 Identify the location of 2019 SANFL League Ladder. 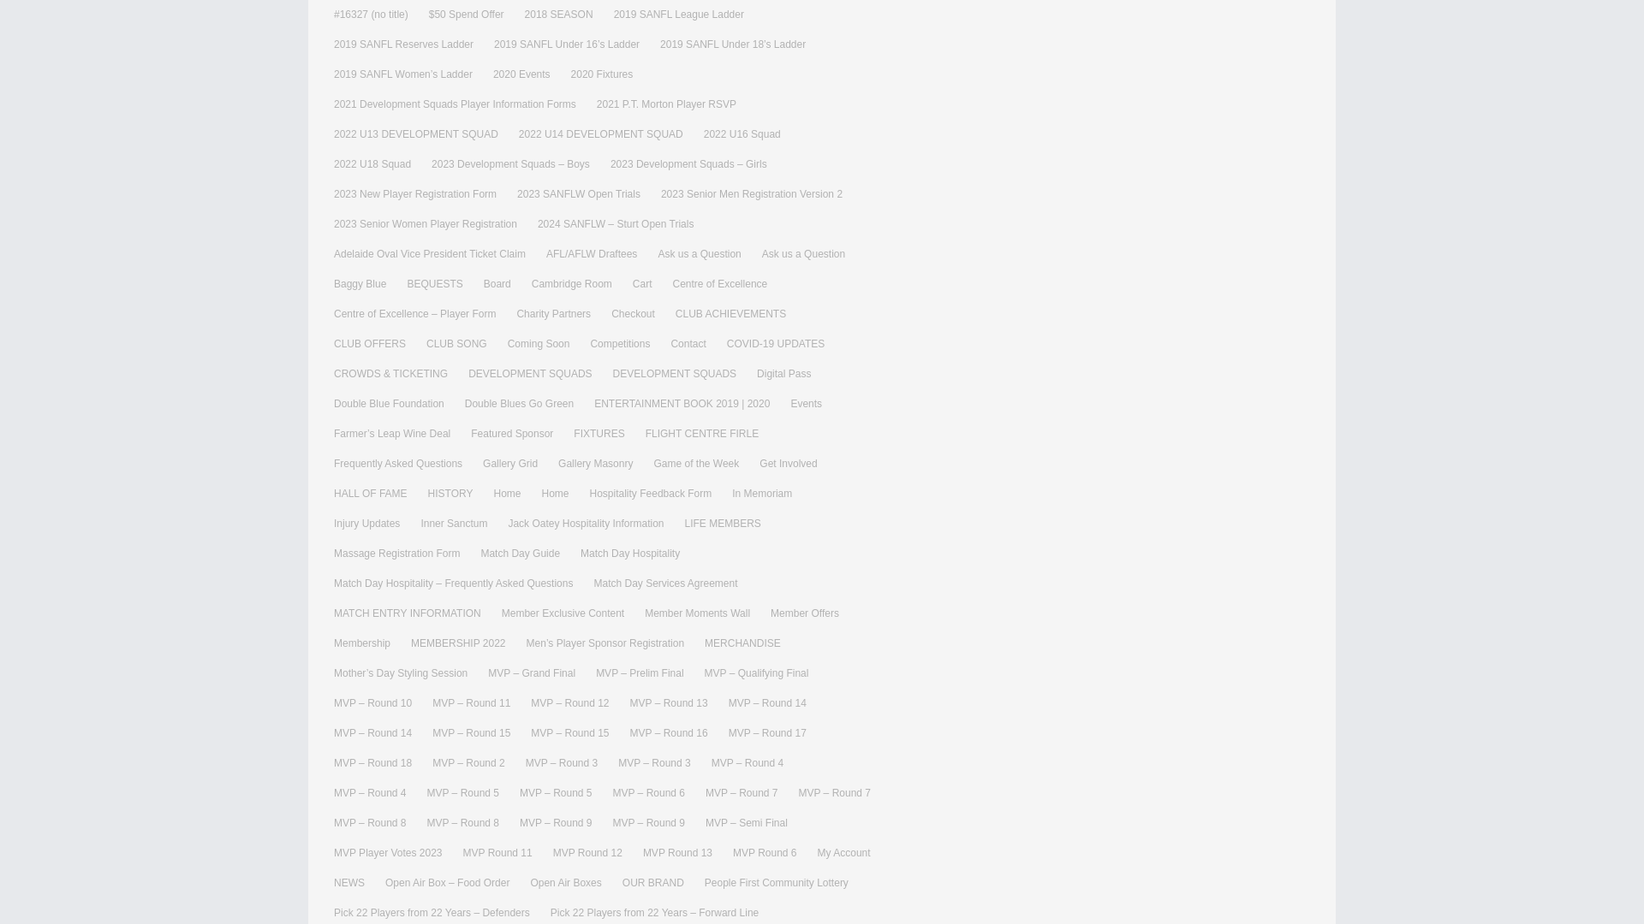
(678, 15).